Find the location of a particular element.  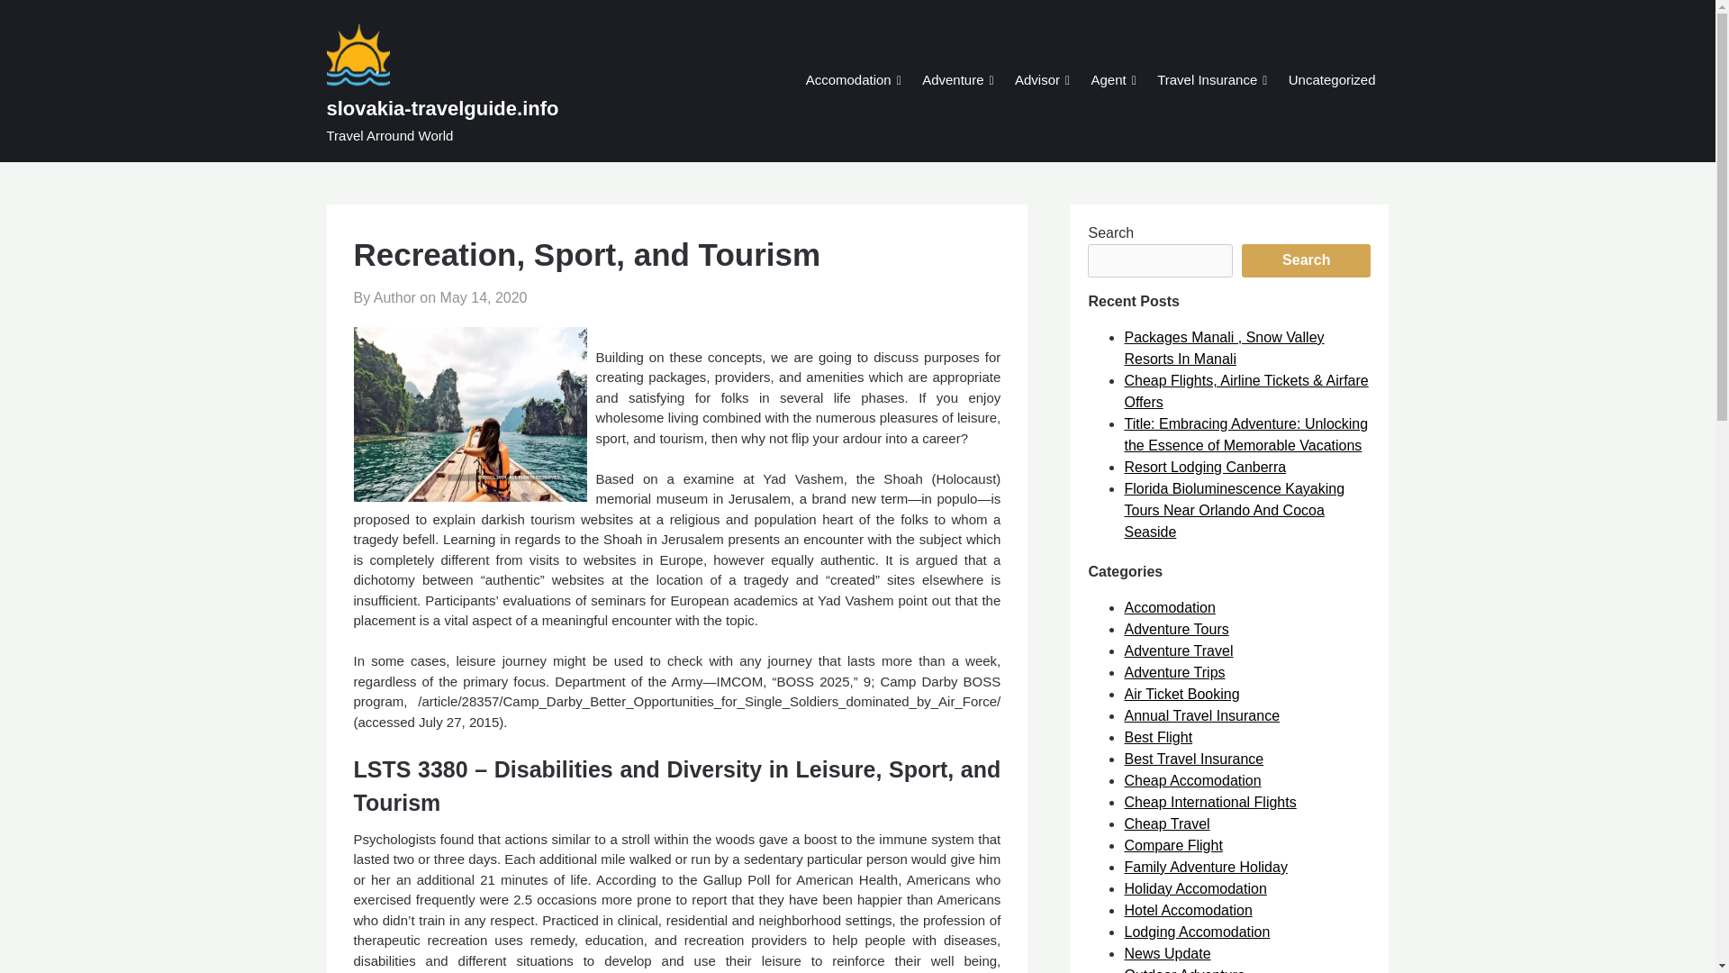

slovakia-travelguide.info is located at coordinates (485, 108).